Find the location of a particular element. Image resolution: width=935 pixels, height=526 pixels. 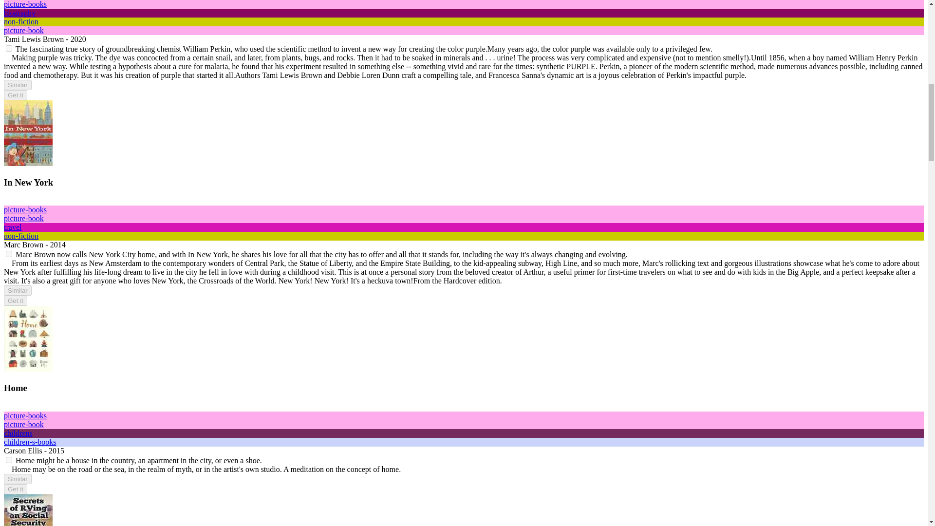

Get it is located at coordinates (15, 489).